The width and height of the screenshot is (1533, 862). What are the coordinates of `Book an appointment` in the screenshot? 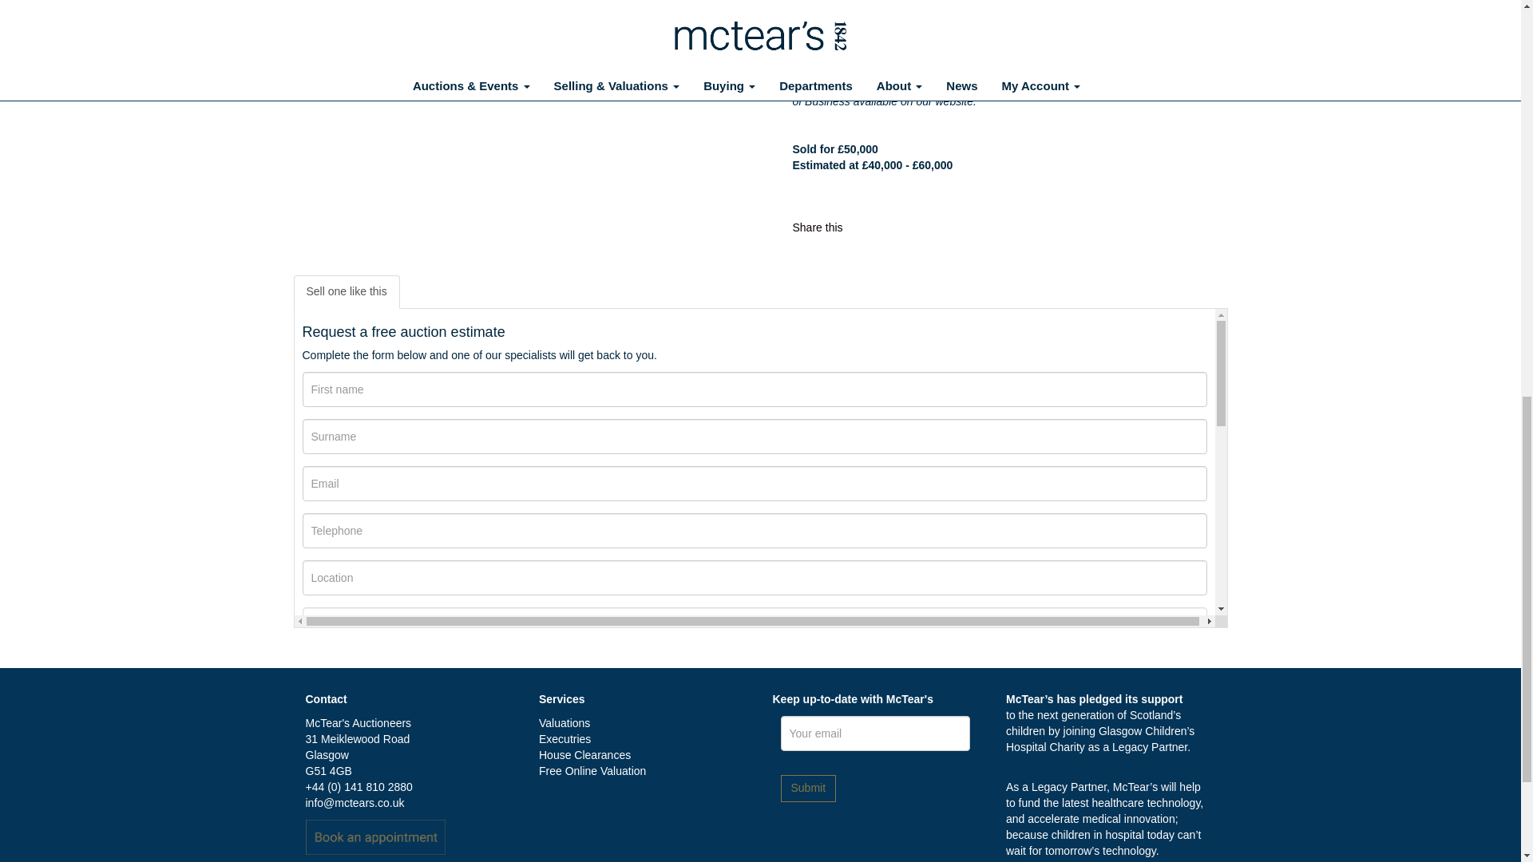 It's located at (374, 836).